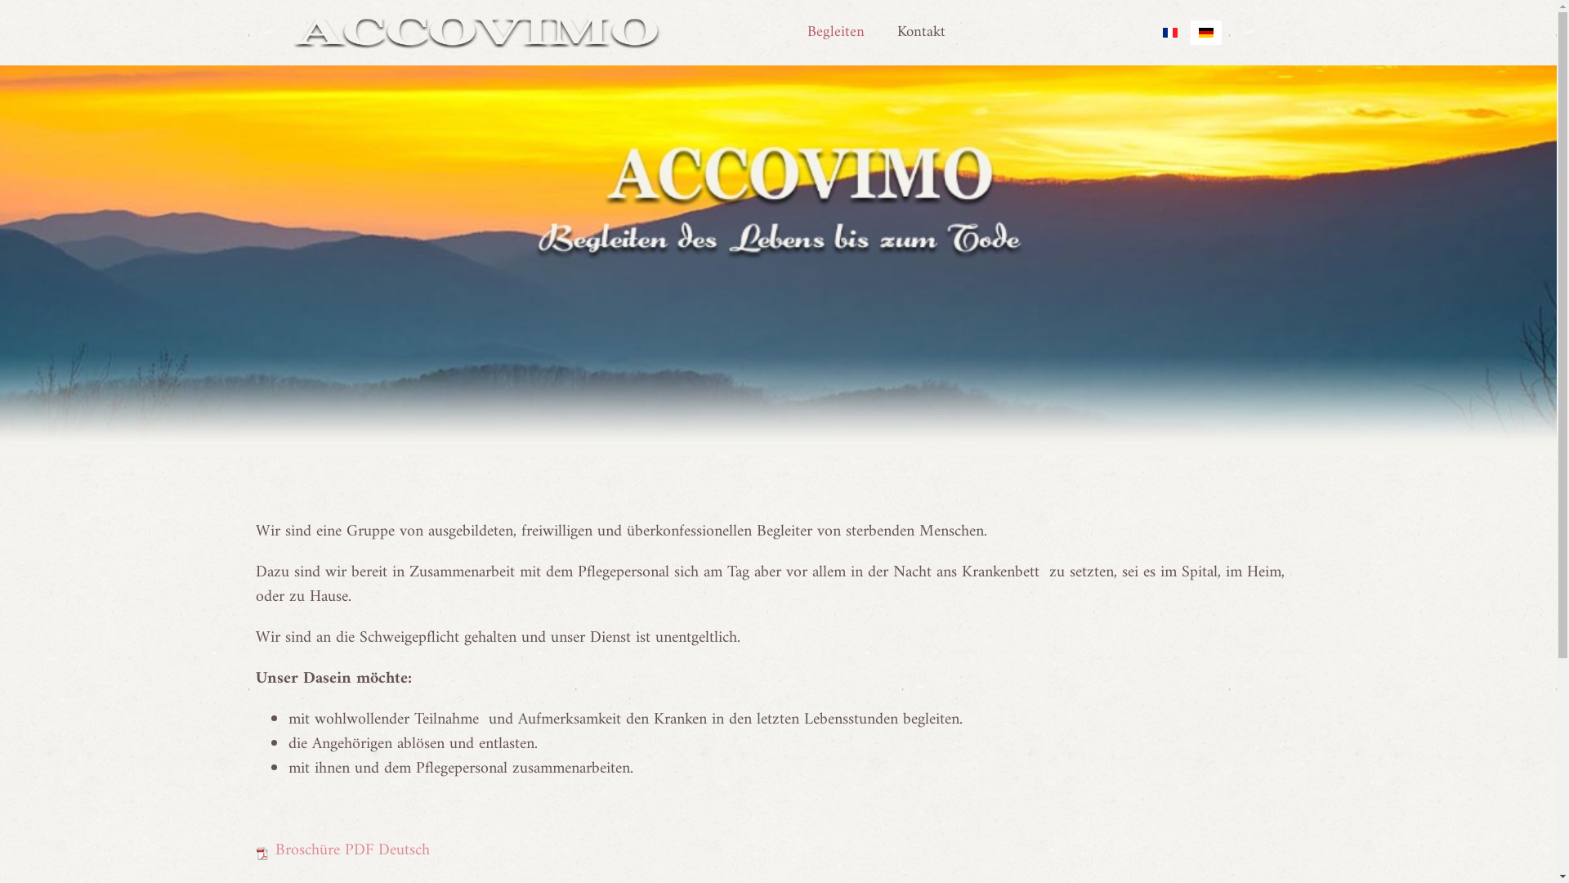 Image resolution: width=1569 pixels, height=883 pixels. I want to click on Begleiten, so click(836, 33).